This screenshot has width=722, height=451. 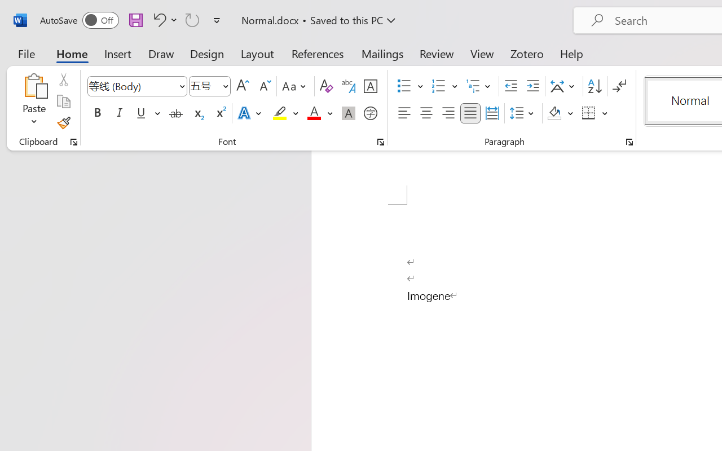 I want to click on Change Case, so click(x=296, y=86).